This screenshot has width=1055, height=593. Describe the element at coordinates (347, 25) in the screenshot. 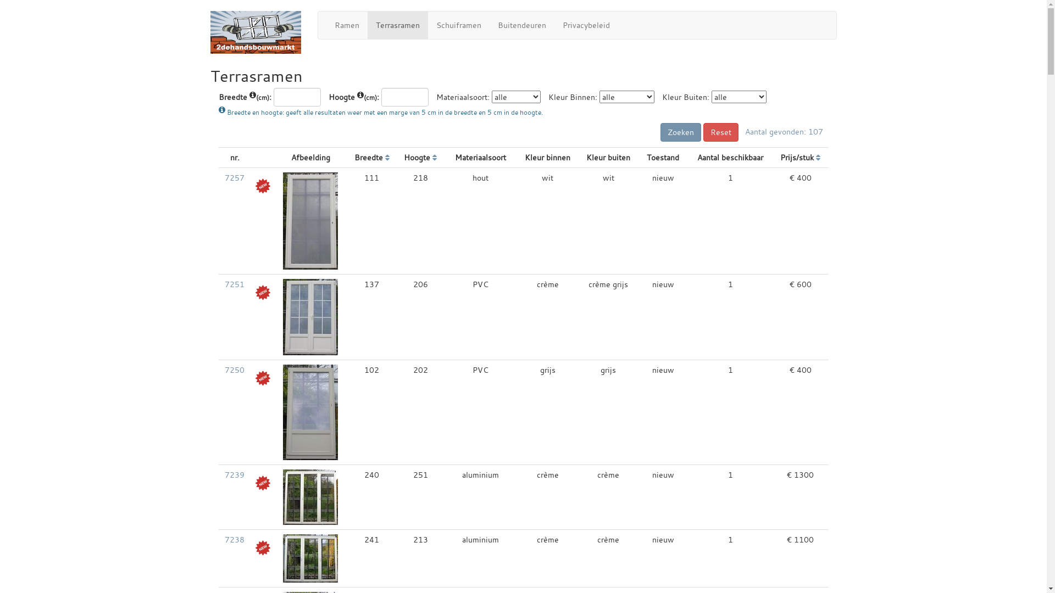

I see `Ramen` at that location.